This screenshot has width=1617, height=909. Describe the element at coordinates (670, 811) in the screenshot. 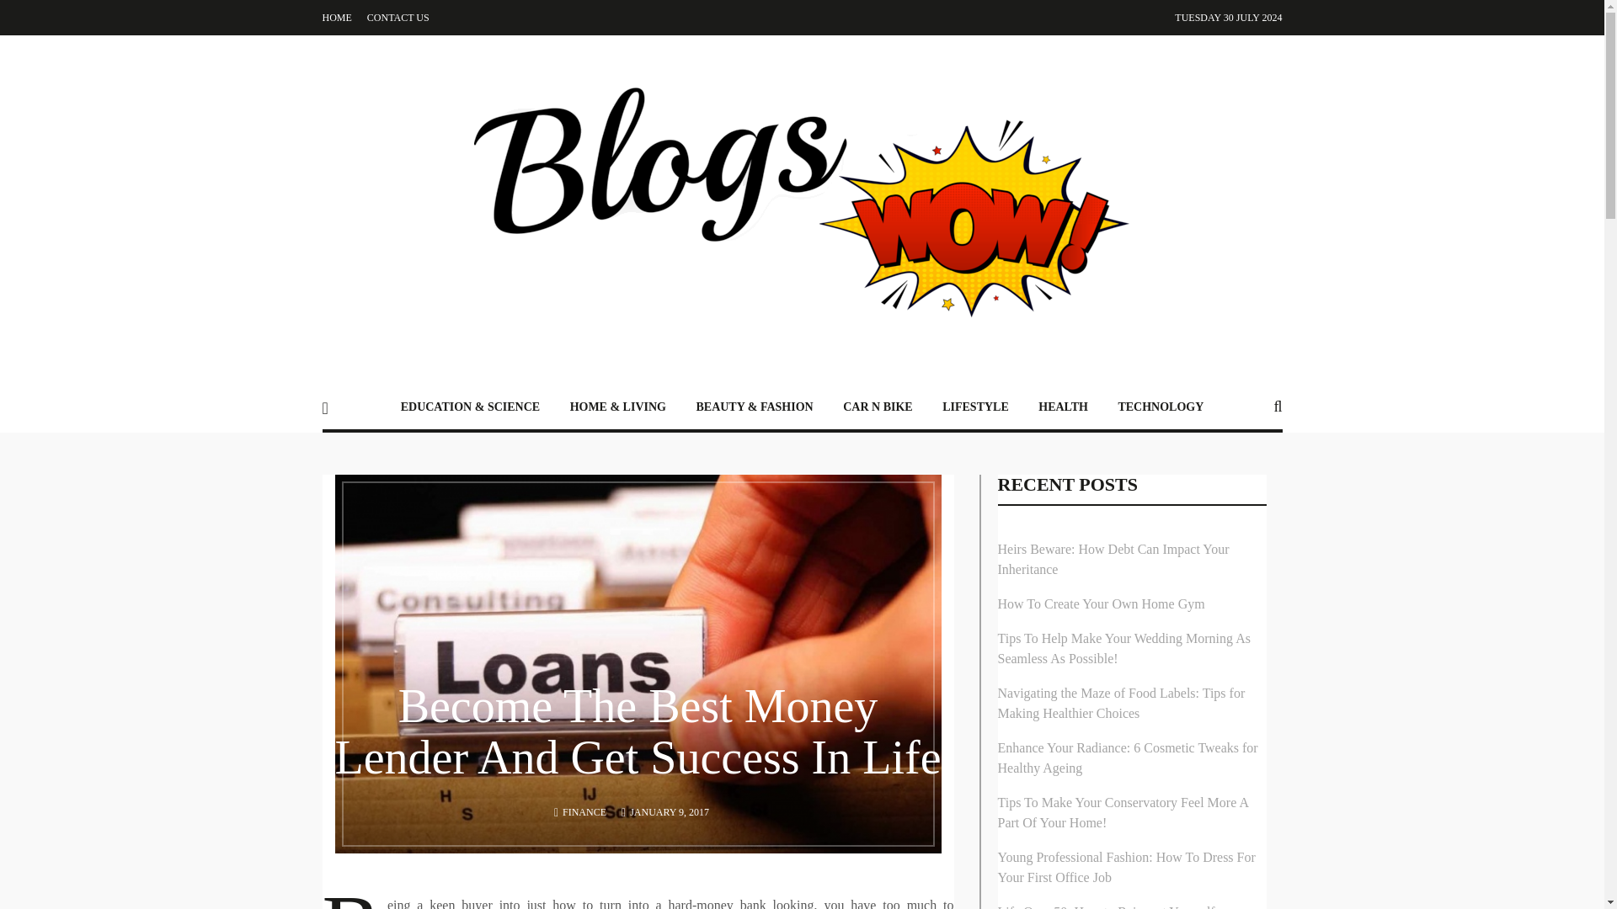

I see `JANUARY 9, 2017` at that location.